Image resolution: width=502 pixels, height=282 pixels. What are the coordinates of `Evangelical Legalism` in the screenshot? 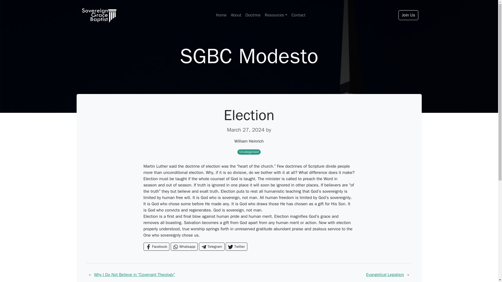 It's located at (385, 275).